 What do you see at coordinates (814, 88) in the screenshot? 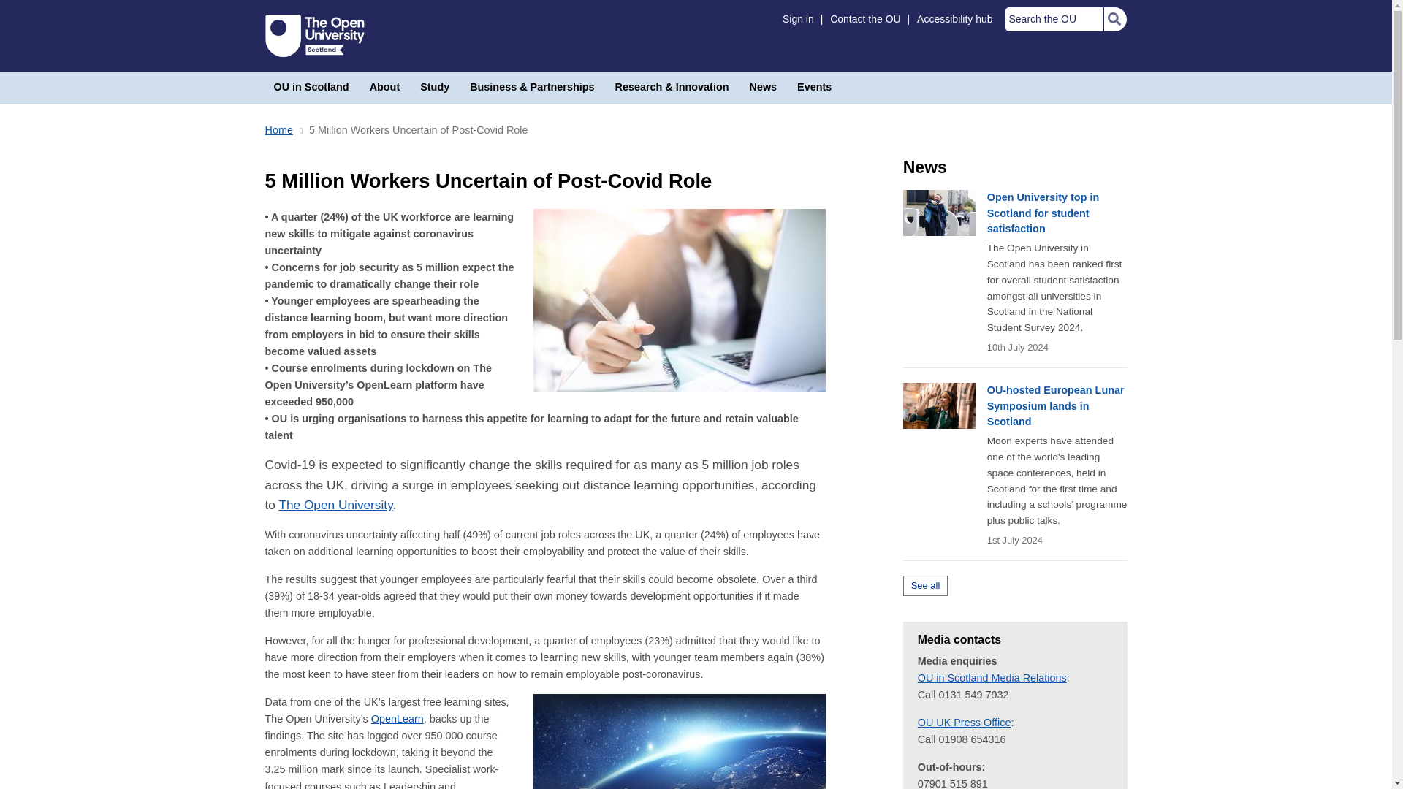
I see `Events` at bounding box center [814, 88].